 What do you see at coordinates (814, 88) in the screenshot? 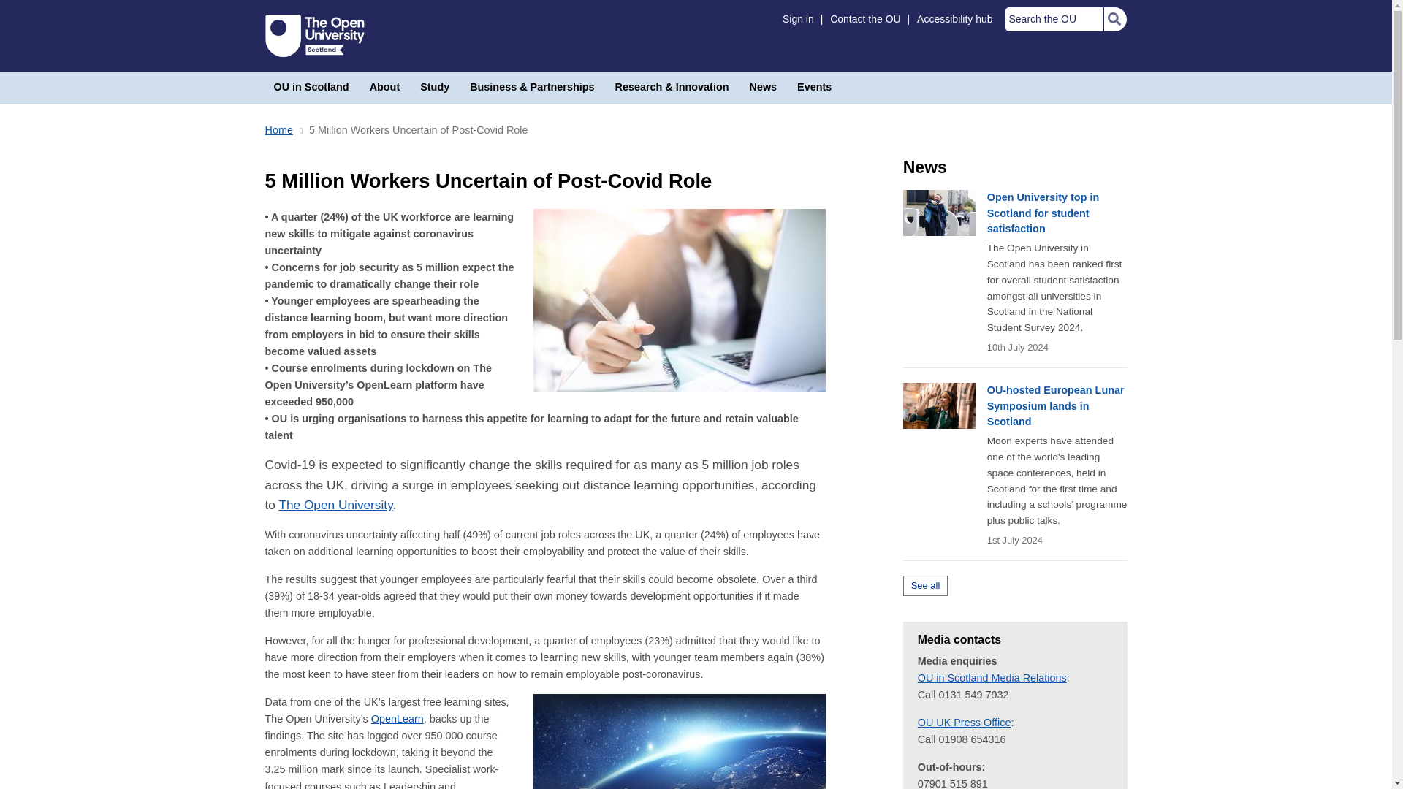
I see `Events` at bounding box center [814, 88].